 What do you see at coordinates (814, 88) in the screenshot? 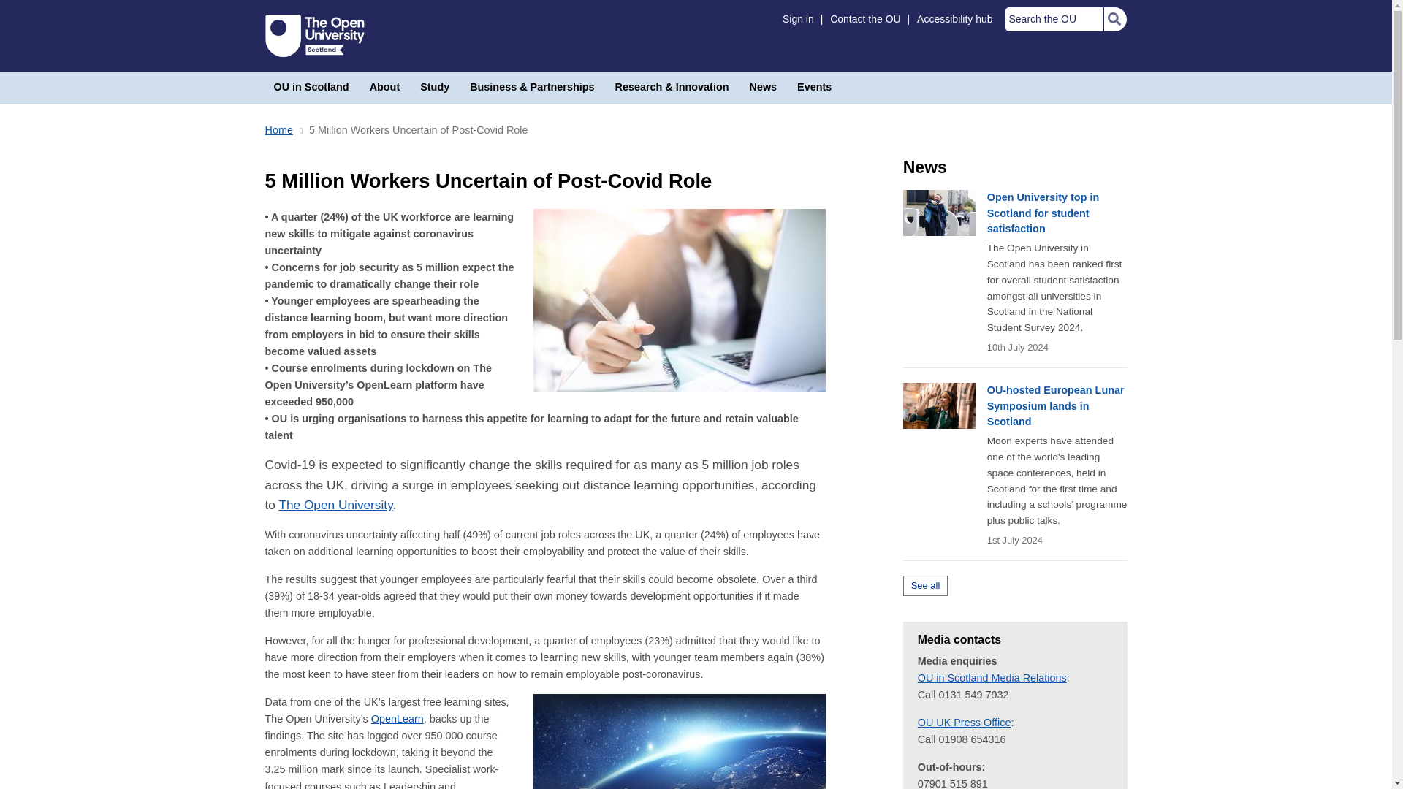
I see `Events` at bounding box center [814, 88].